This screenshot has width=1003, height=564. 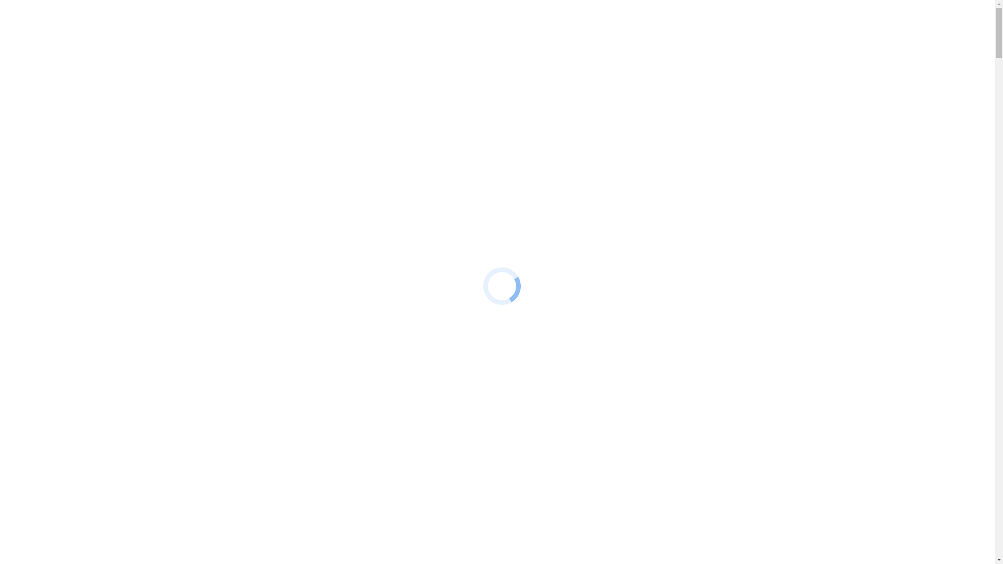 I want to click on DECO, so click(x=78, y=392).